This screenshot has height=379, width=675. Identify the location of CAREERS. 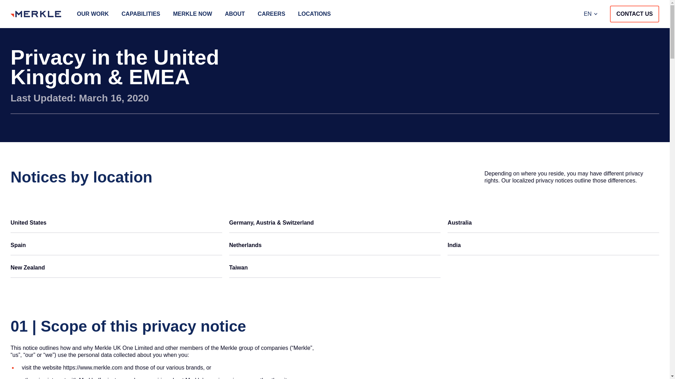
(271, 14).